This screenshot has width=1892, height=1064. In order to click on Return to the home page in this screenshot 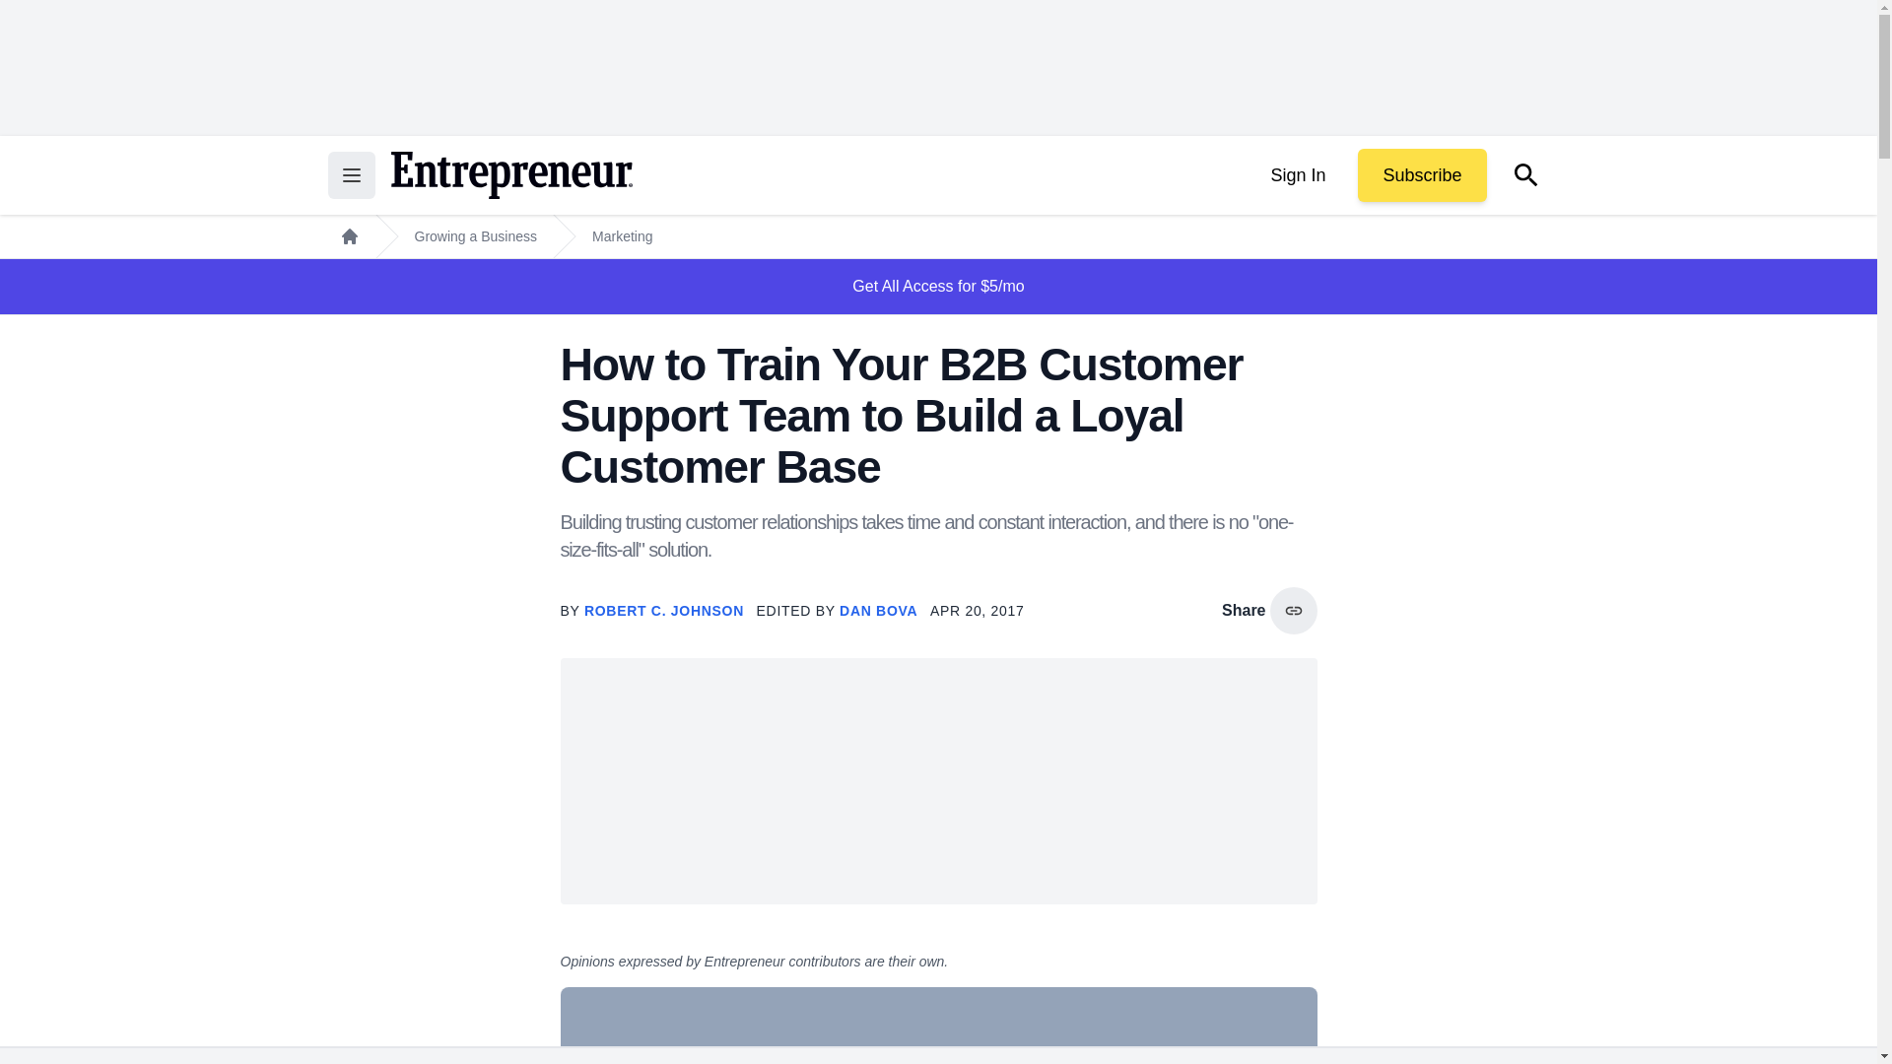, I will do `click(510, 175)`.